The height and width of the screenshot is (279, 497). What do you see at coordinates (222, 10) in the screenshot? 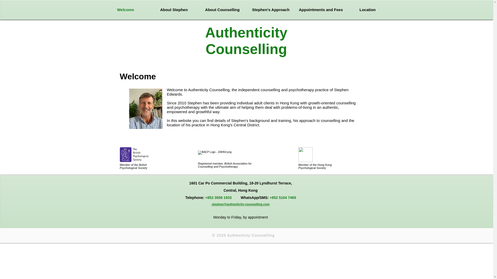
I see `About Counselling` at bounding box center [222, 10].